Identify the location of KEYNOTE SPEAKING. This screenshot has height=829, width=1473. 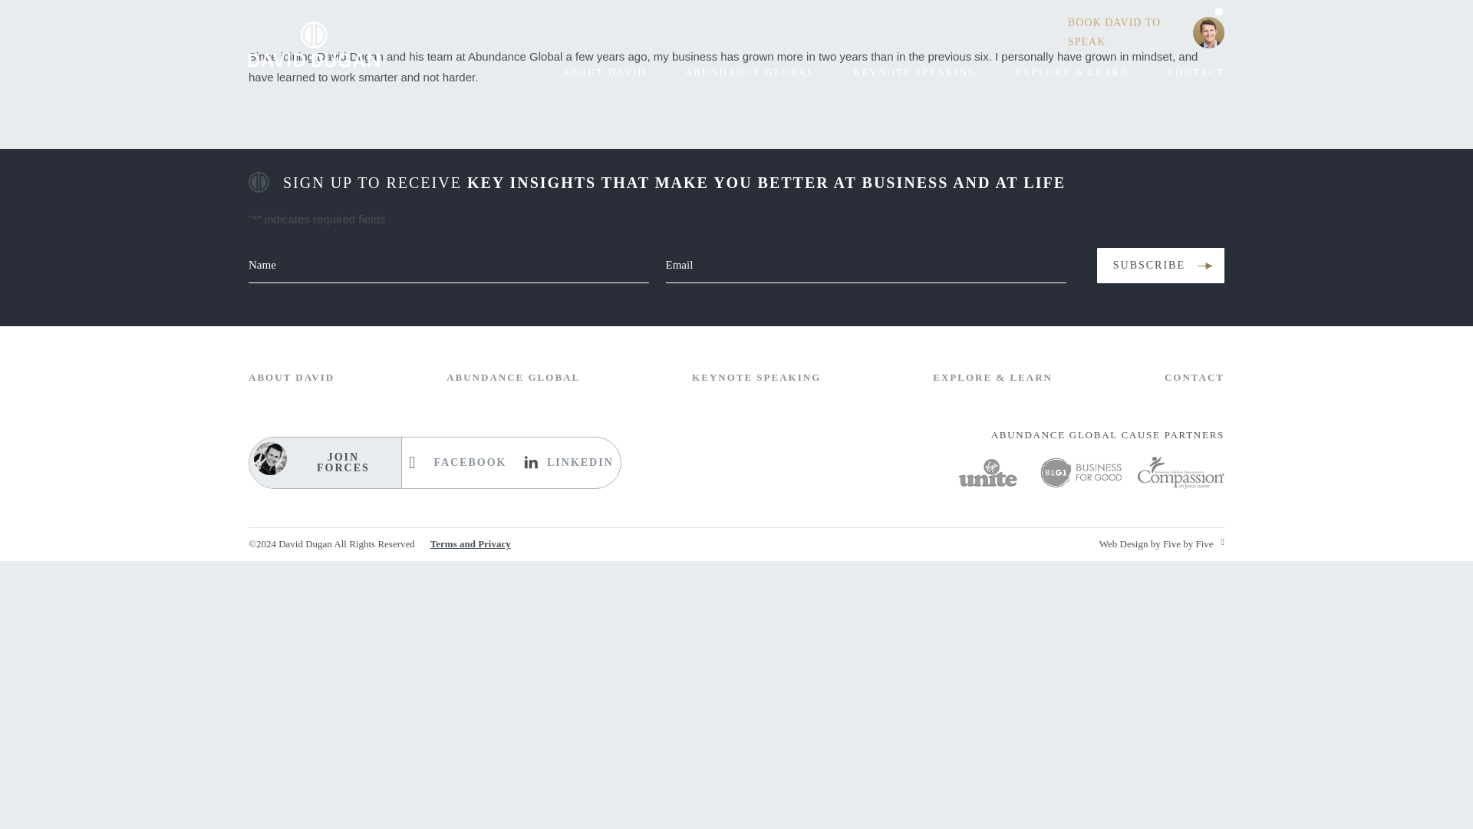
(756, 373).